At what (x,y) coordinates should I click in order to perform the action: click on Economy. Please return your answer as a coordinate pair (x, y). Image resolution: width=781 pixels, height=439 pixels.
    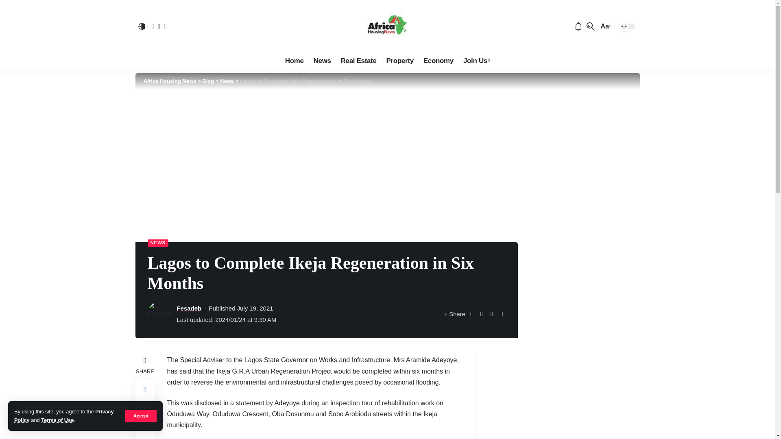
    Looking at the image, I should click on (438, 61).